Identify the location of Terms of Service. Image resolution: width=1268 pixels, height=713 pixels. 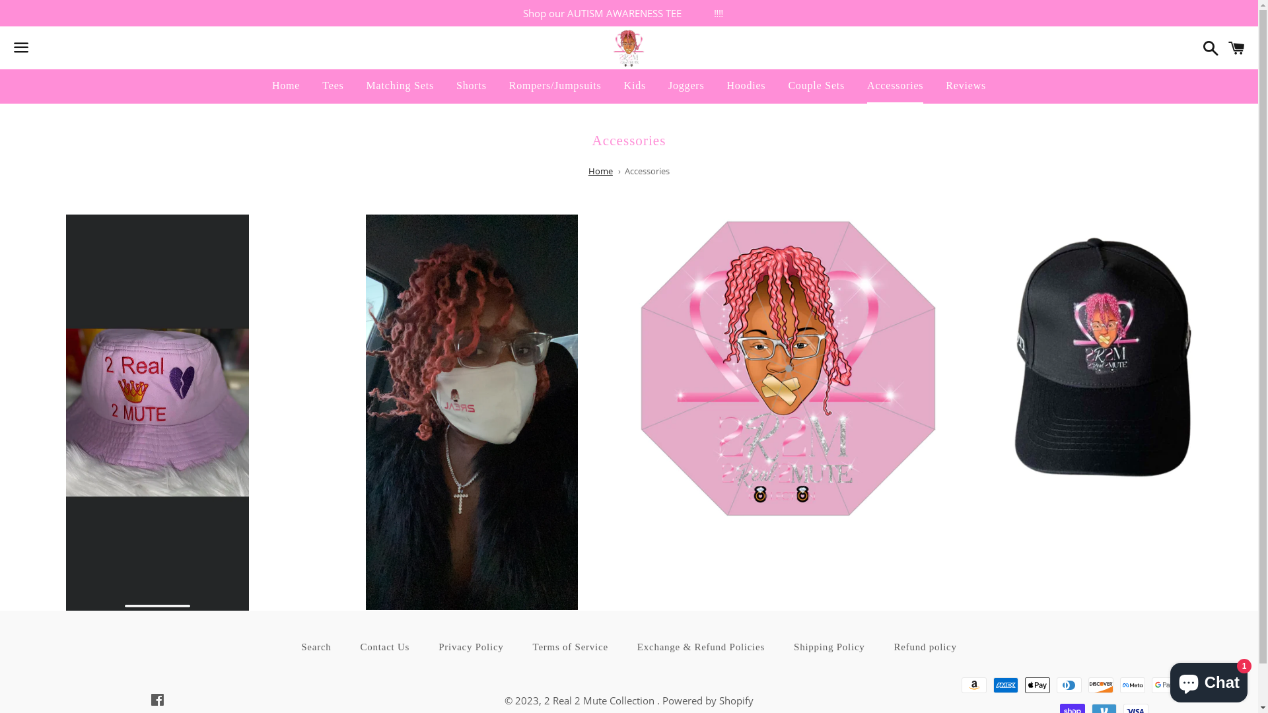
(571, 647).